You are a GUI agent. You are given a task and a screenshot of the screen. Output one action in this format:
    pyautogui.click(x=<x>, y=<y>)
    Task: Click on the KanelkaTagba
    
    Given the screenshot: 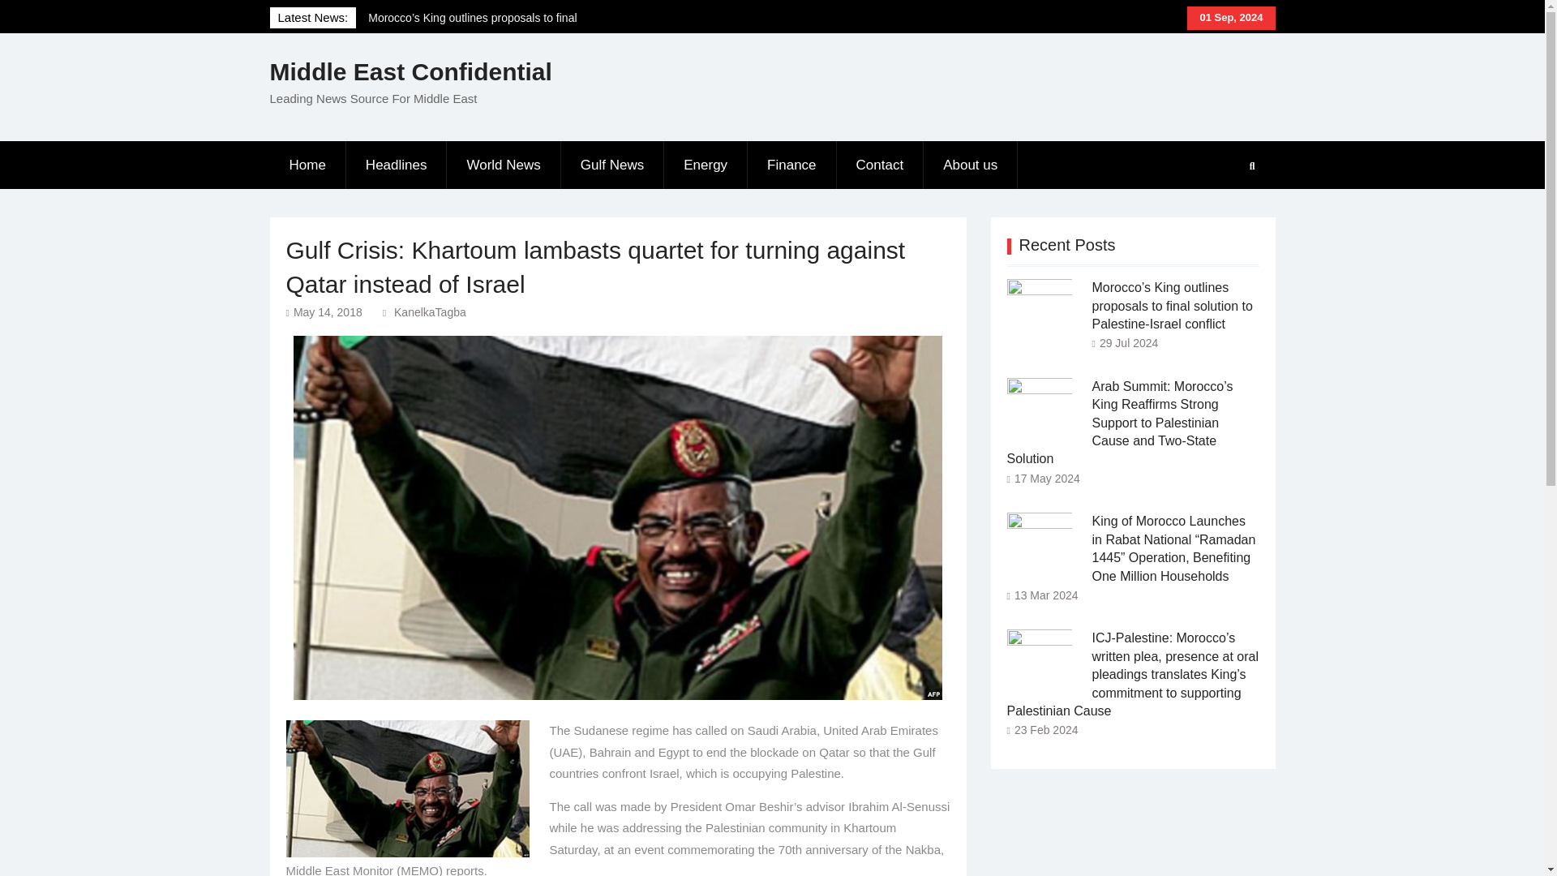 What is the action you would take?
    pyautogui.click(x=430, y=311)
    